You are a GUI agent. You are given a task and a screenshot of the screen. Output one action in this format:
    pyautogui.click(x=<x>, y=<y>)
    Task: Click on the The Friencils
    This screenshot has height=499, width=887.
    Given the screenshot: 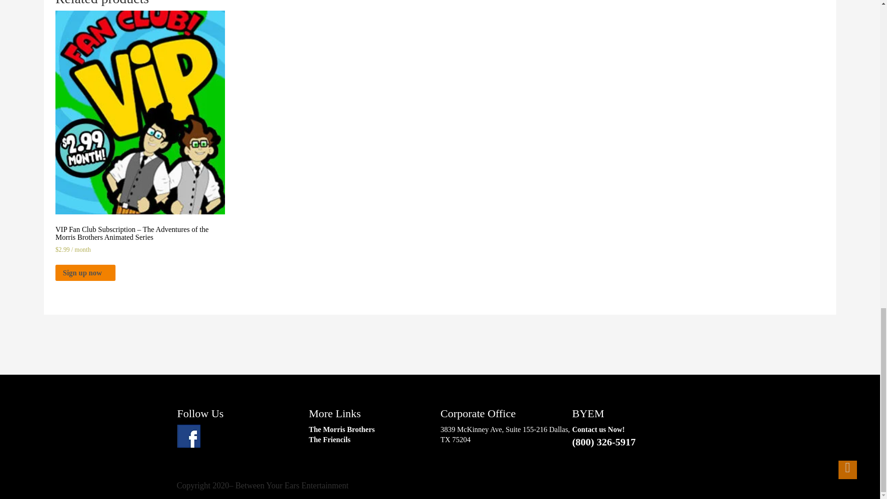 What is the action you would take?
    pyautogui.click(x=329, y=439)
    